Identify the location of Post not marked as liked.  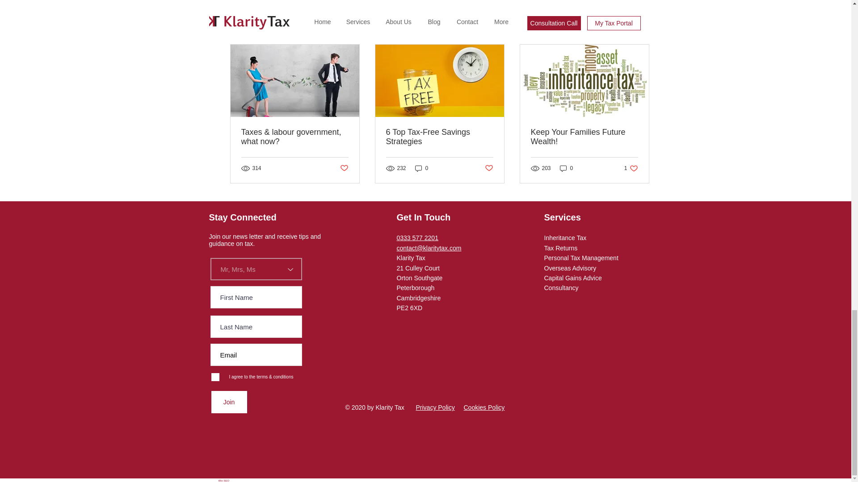
(631, 168).